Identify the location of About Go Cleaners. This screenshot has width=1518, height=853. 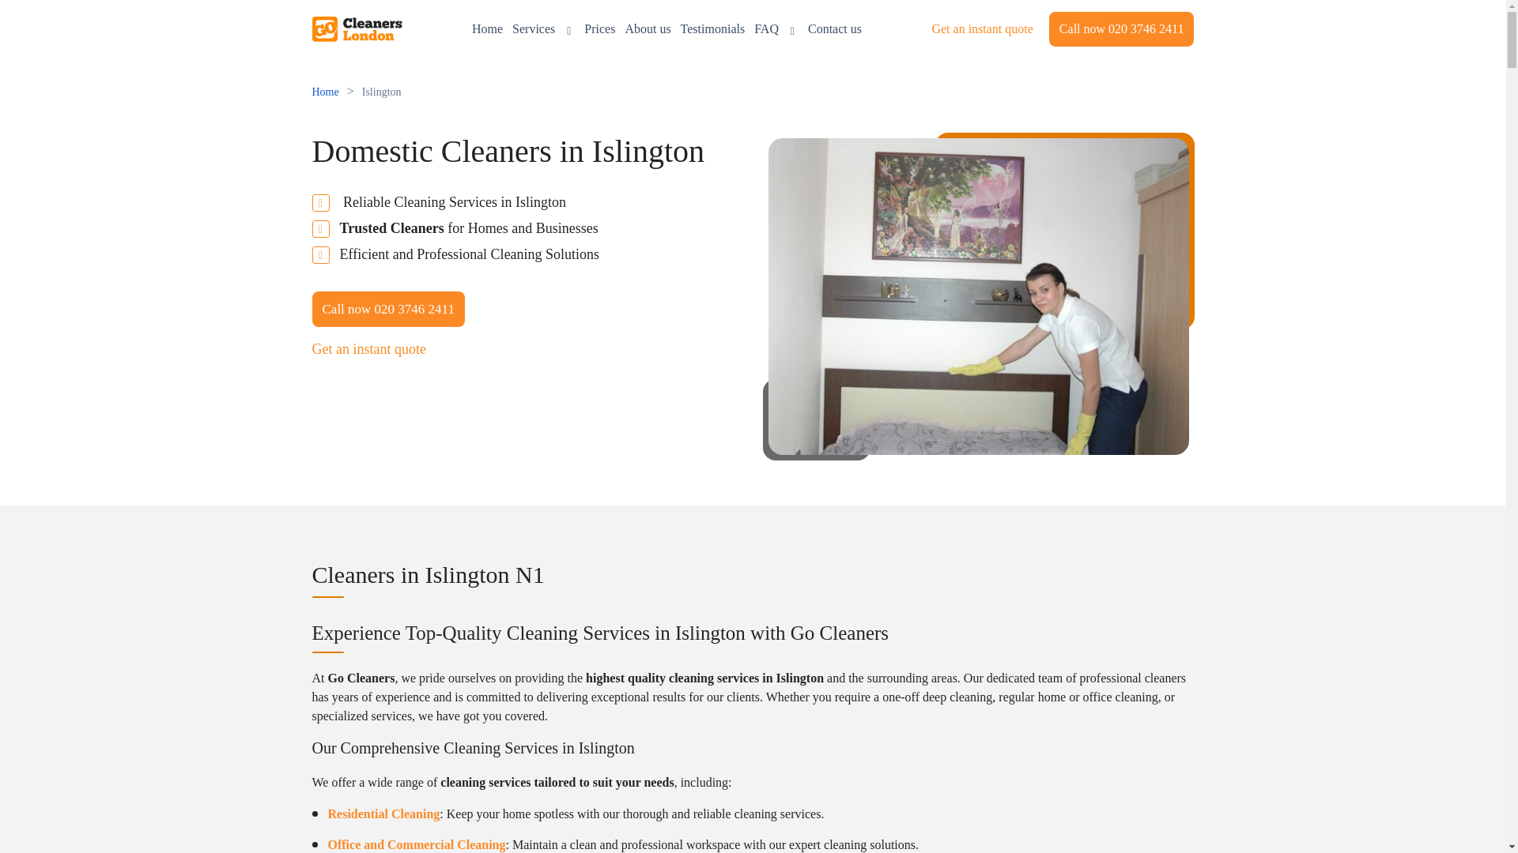
(647, 28).